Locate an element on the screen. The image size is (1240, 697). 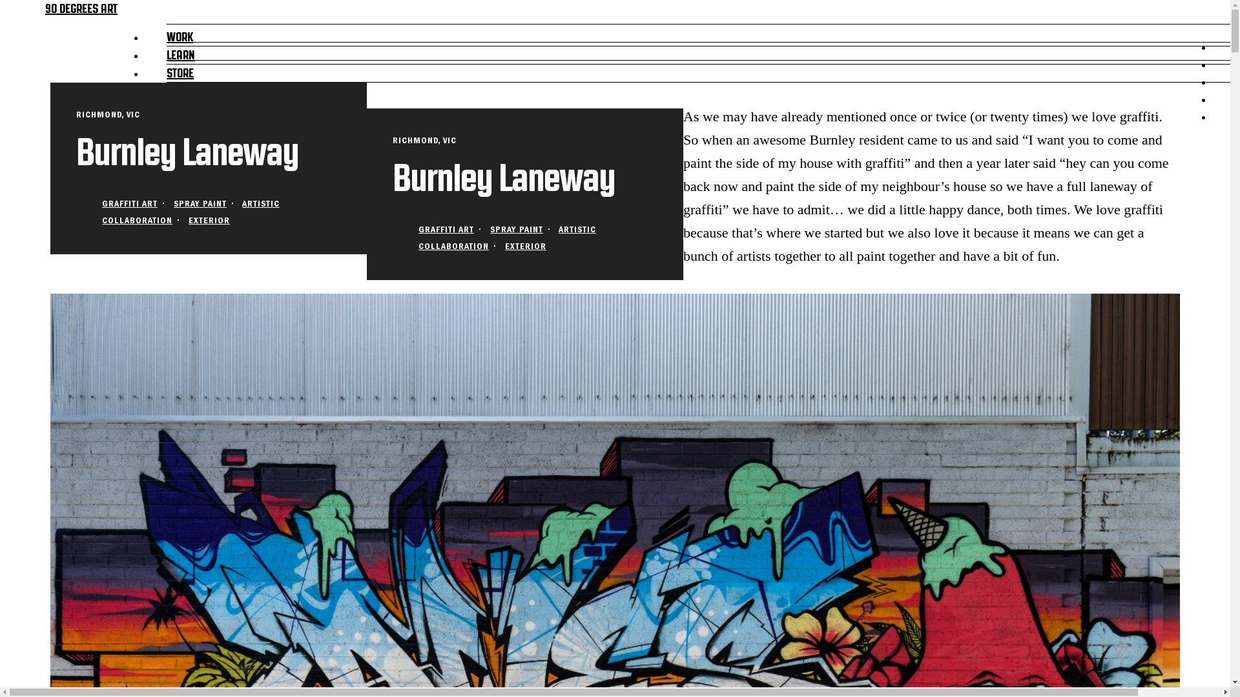
SPRAY PAINT is located at coordinates (517, 230).